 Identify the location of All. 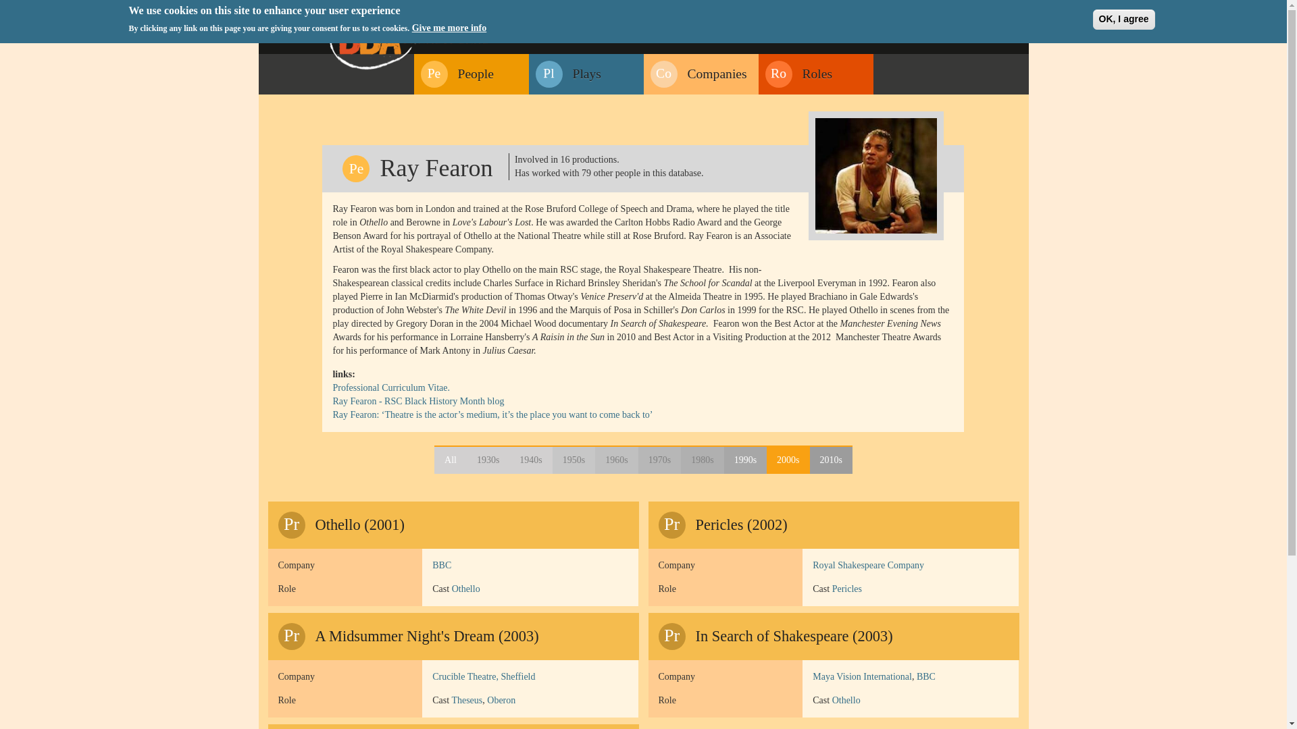
(390, 387).